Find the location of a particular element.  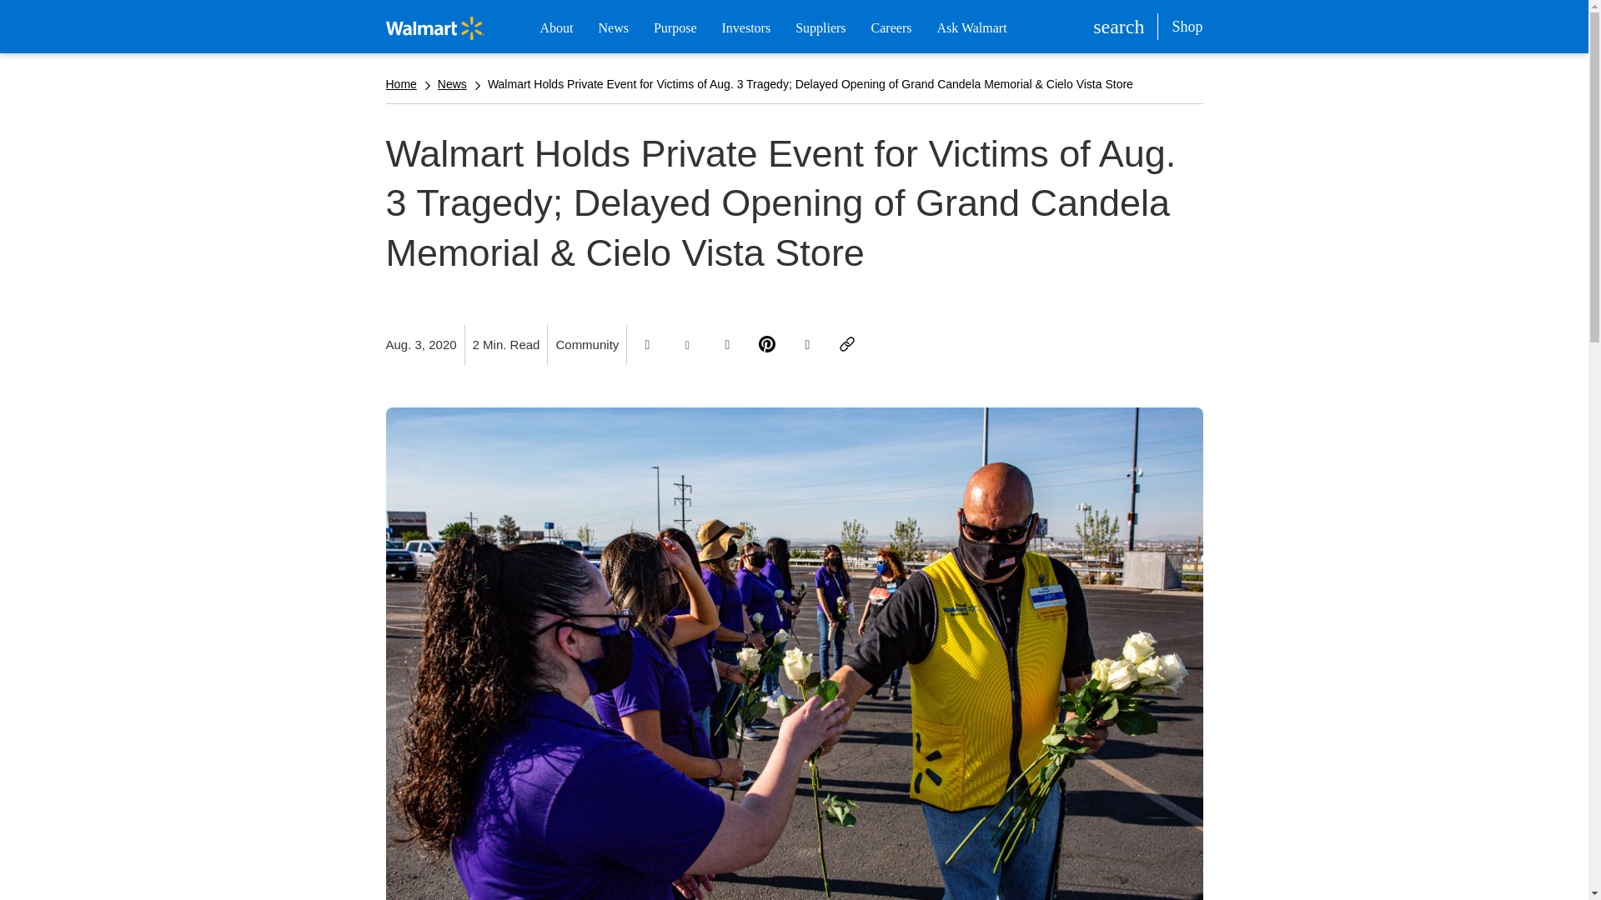

Share With Pinterest is located at coordinates (767, 345).